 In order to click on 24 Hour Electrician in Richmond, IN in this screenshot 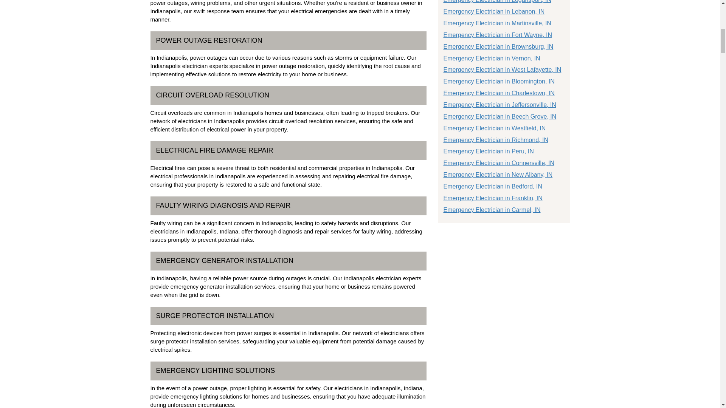, I will do `click(495, 140)`.